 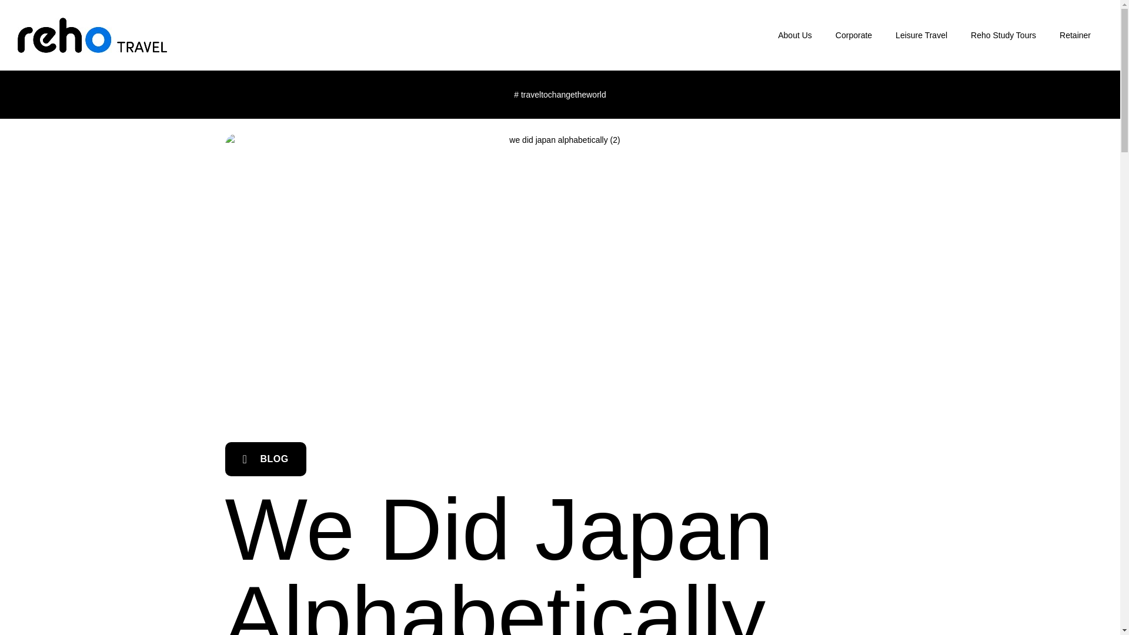 I want to click on Leisure Travel, so click(x=921, y=35).